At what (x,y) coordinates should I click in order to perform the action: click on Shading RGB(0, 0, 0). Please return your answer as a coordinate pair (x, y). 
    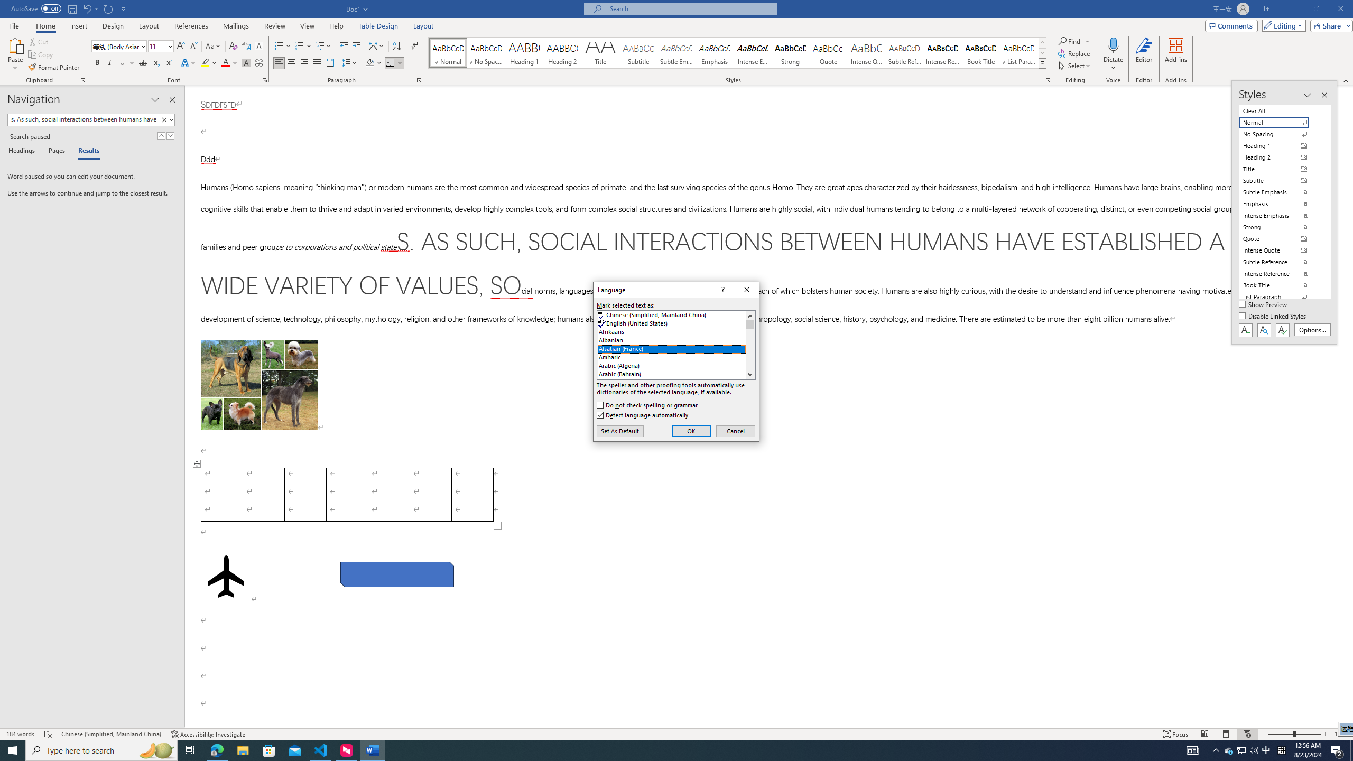
    Looking at the image, I should click on (370, 63).